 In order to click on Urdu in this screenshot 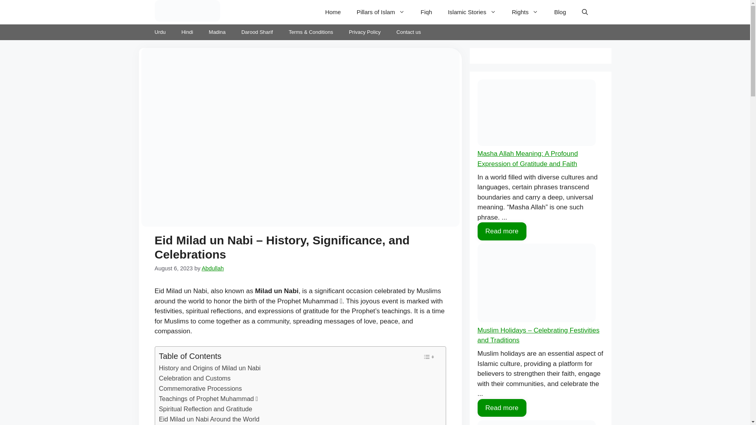, I will do `click(160, 32)`.